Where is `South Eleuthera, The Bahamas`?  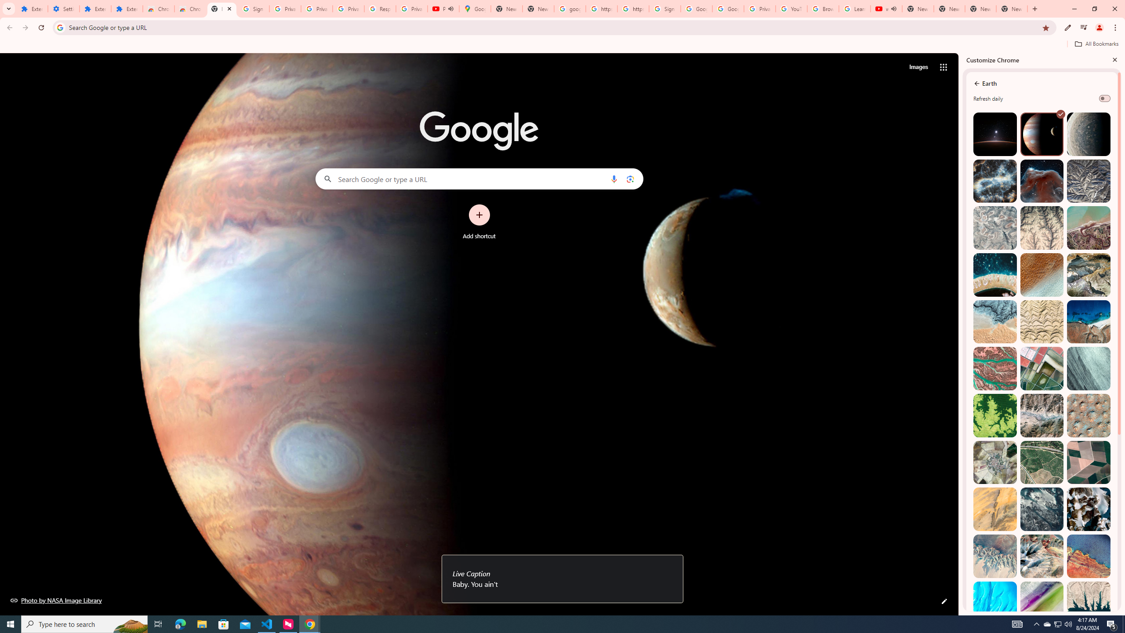
South Eleuthera, The Bahamas is located at coordinates (995, 603).